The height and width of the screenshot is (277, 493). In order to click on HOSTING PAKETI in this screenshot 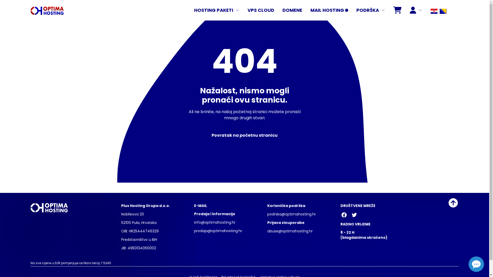, I will do `click(217, 10)`.